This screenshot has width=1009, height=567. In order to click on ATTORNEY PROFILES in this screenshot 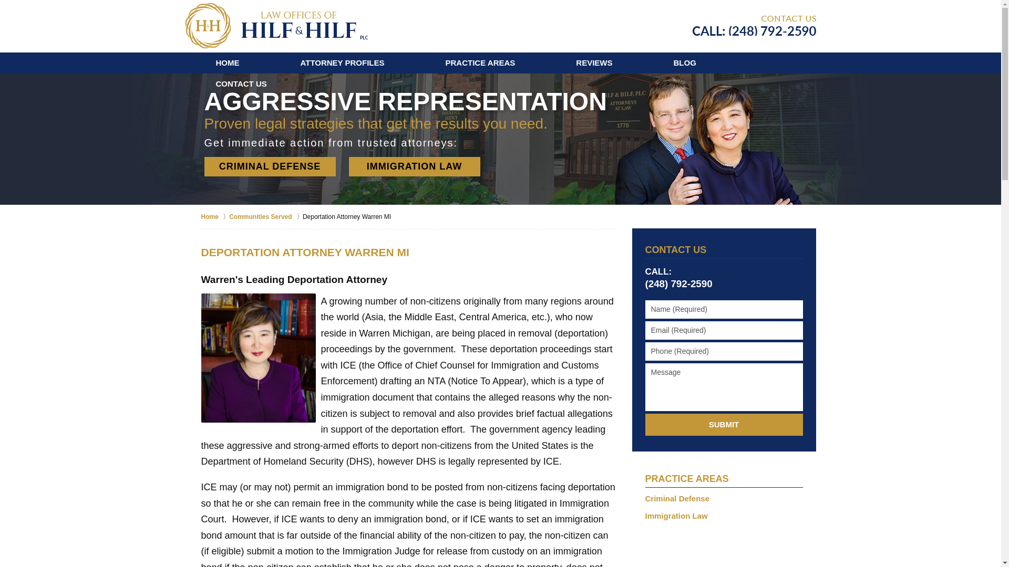, I will do `click(343, 63)`.